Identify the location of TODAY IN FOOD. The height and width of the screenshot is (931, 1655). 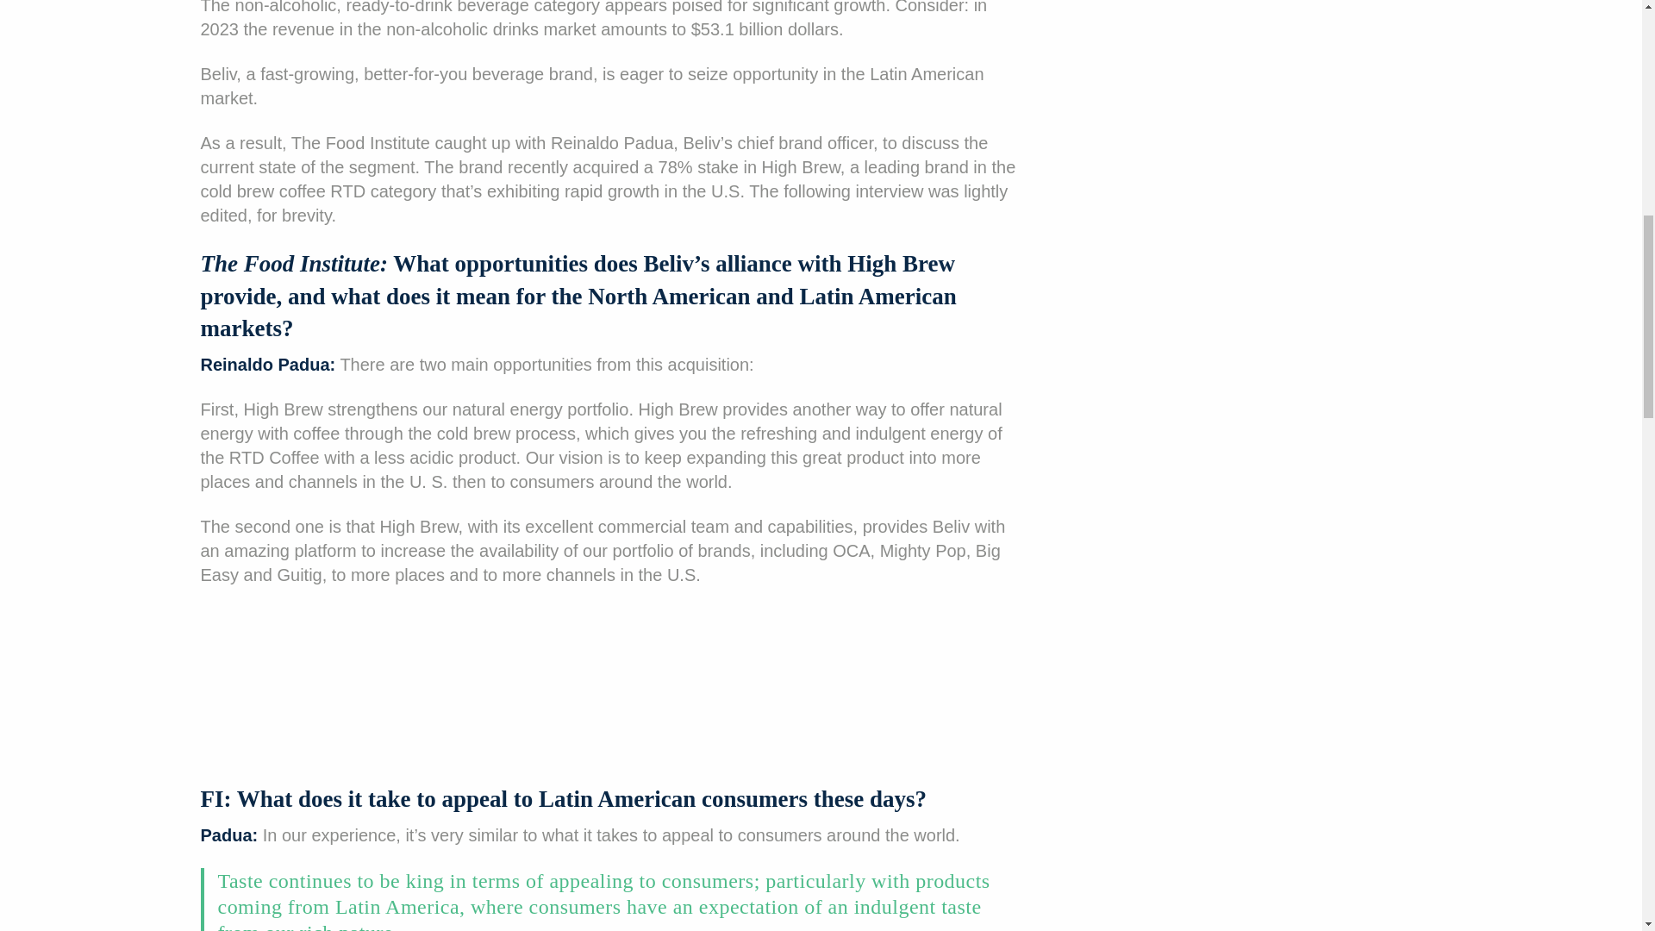
(72, 10).